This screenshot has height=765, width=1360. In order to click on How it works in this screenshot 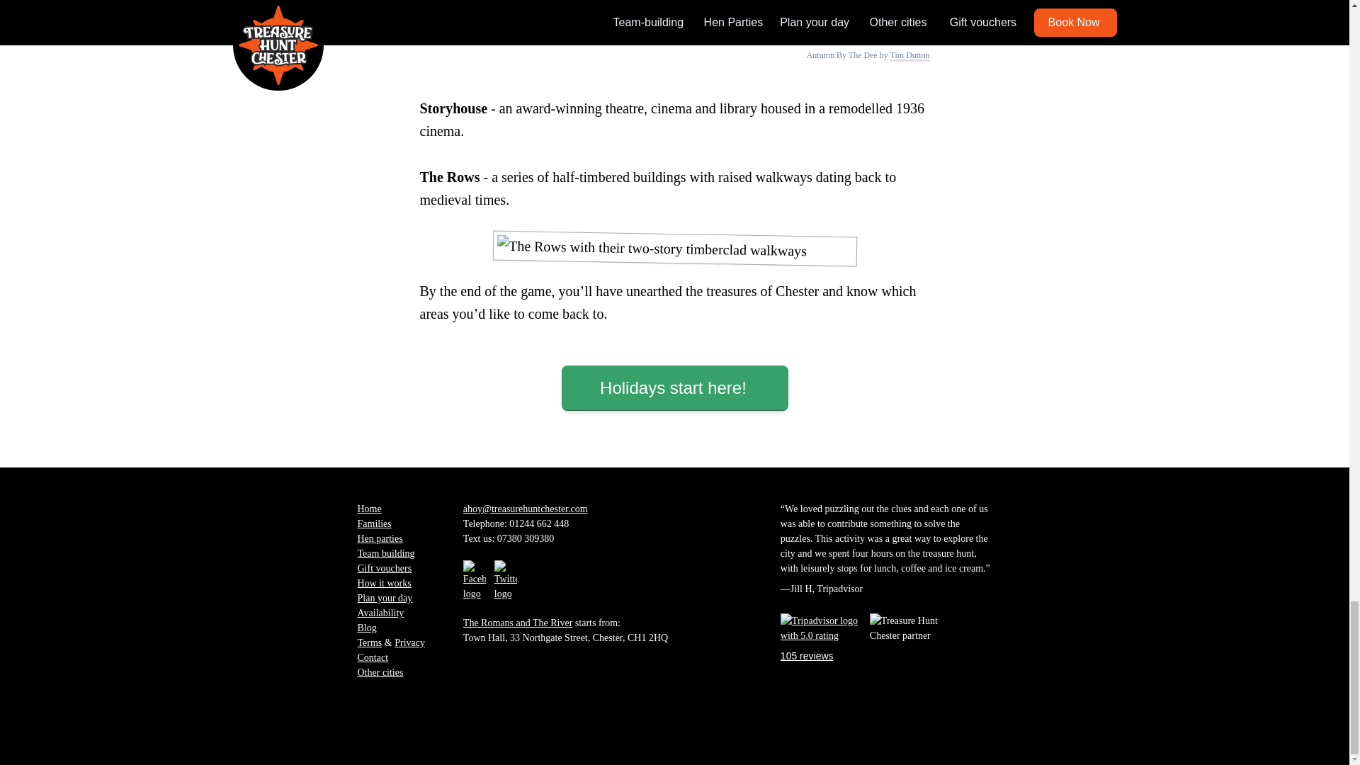, I will do `click(383, 583)`.